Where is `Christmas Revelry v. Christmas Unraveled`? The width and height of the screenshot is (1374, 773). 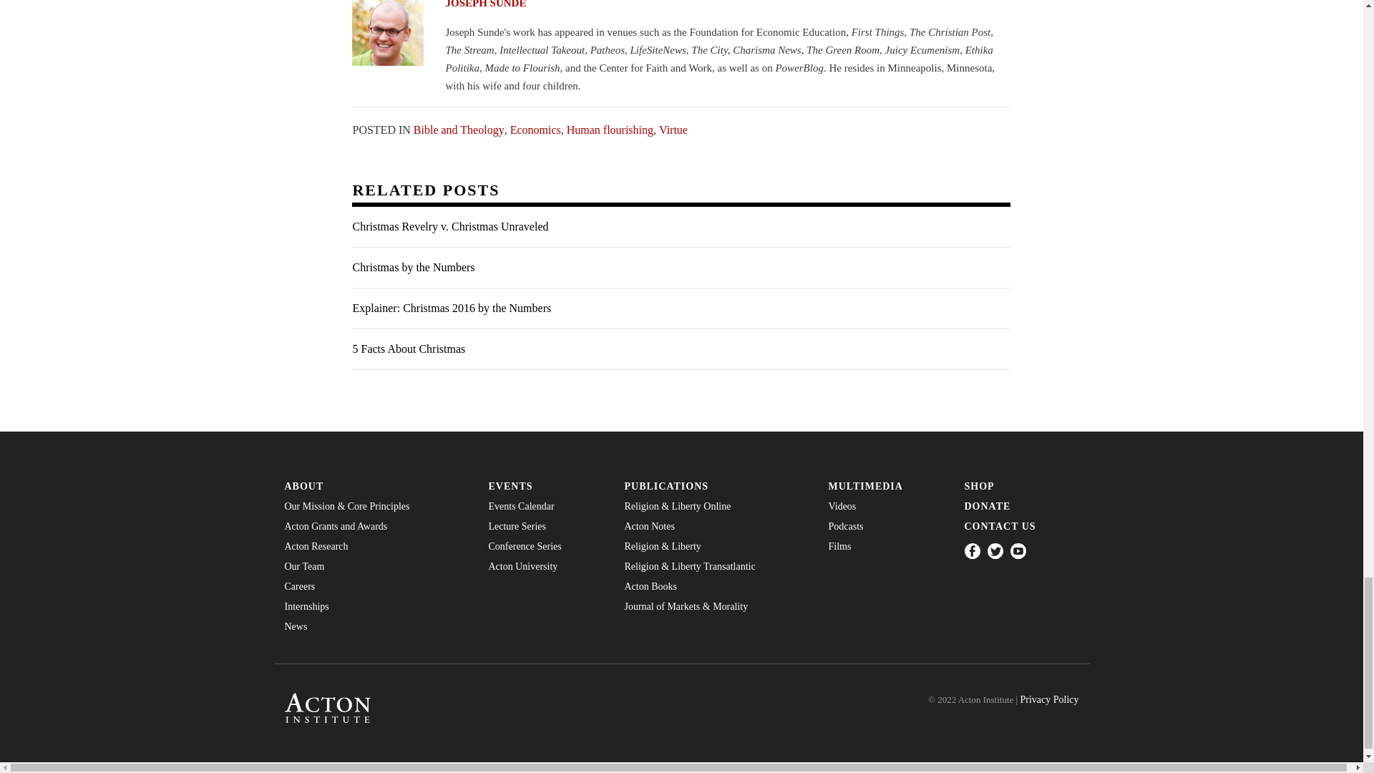
Christmas Revelry v. Christmas Unraveled is located at coordinates (681, 227).